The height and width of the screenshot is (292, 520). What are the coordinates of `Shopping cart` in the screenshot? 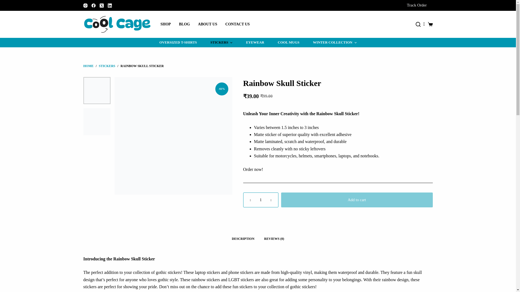 It's located at (430, 24).